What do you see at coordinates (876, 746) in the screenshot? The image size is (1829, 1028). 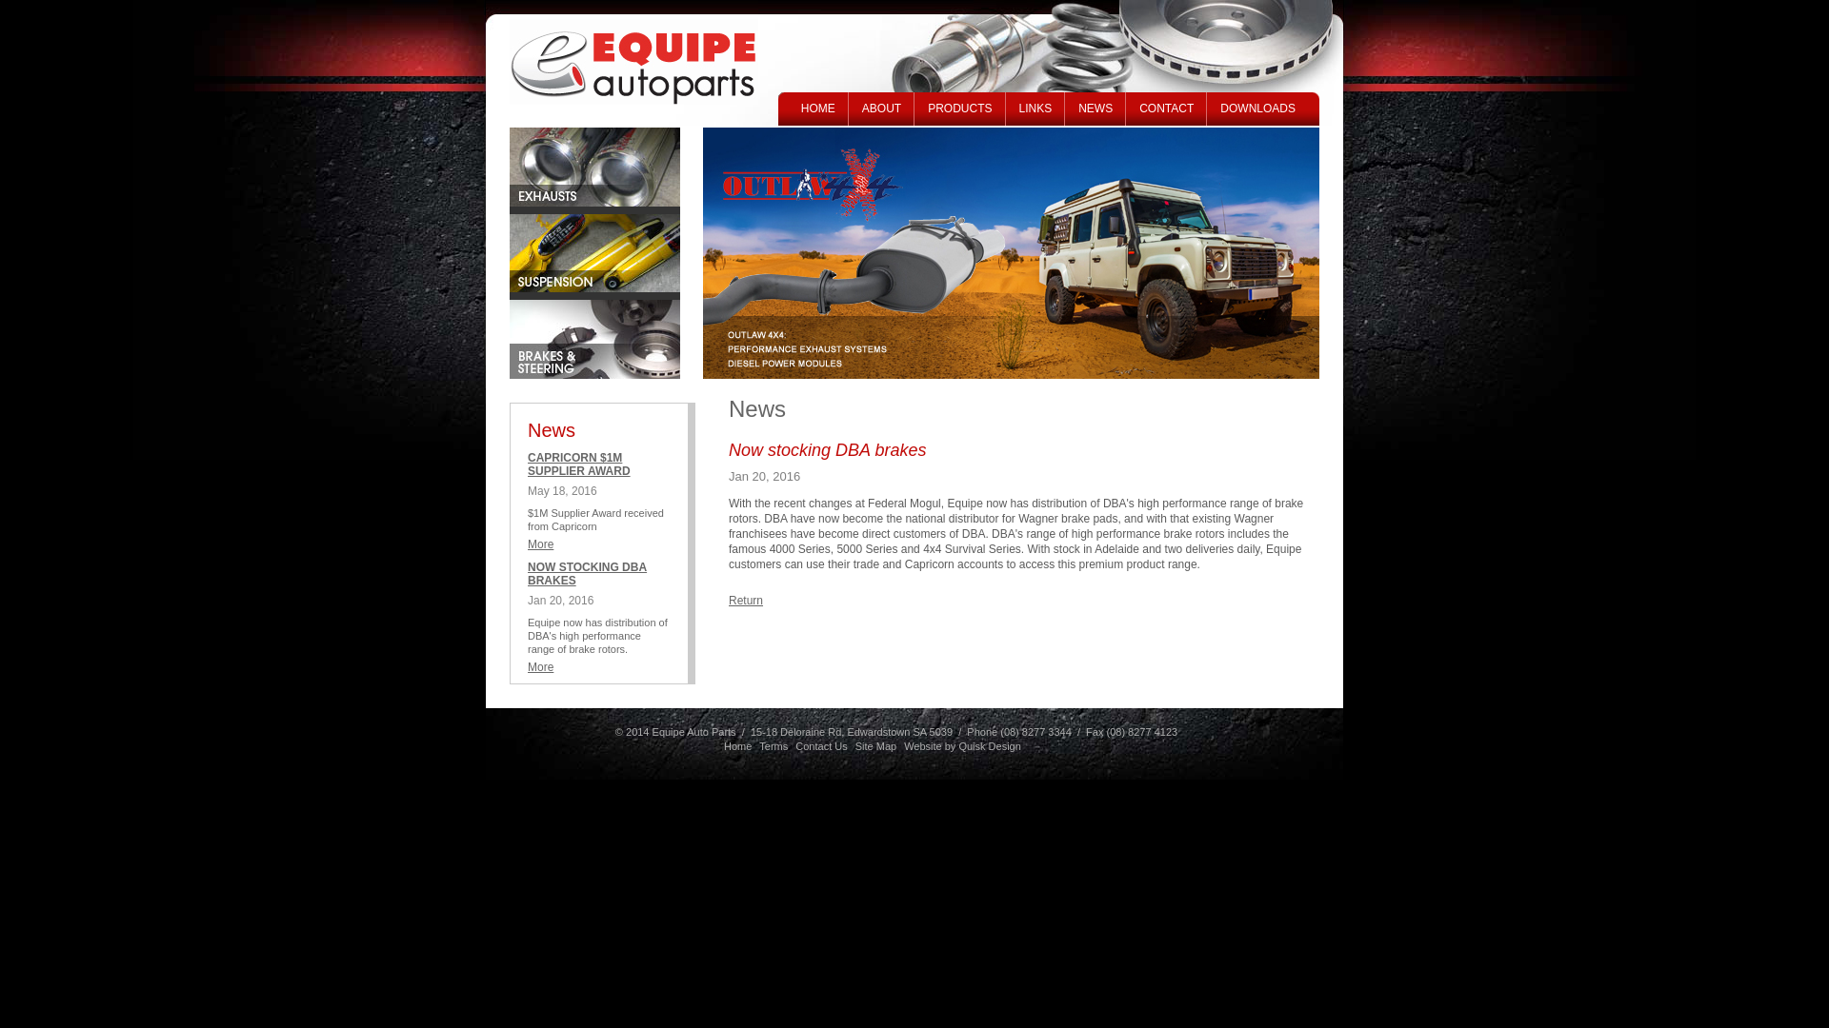 I see `Site Map` at bounding box center [876, 746].